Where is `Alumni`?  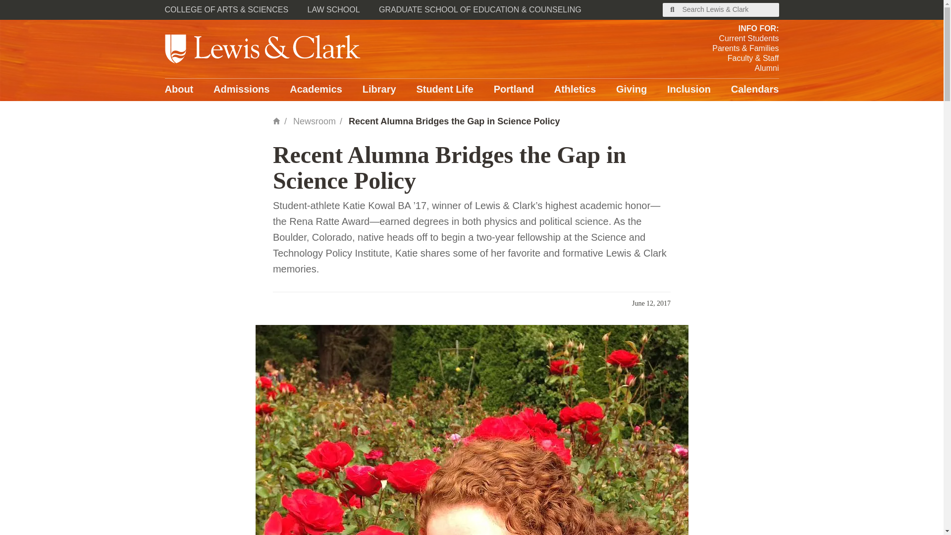
Alumni is located at coordinates (745, 68).